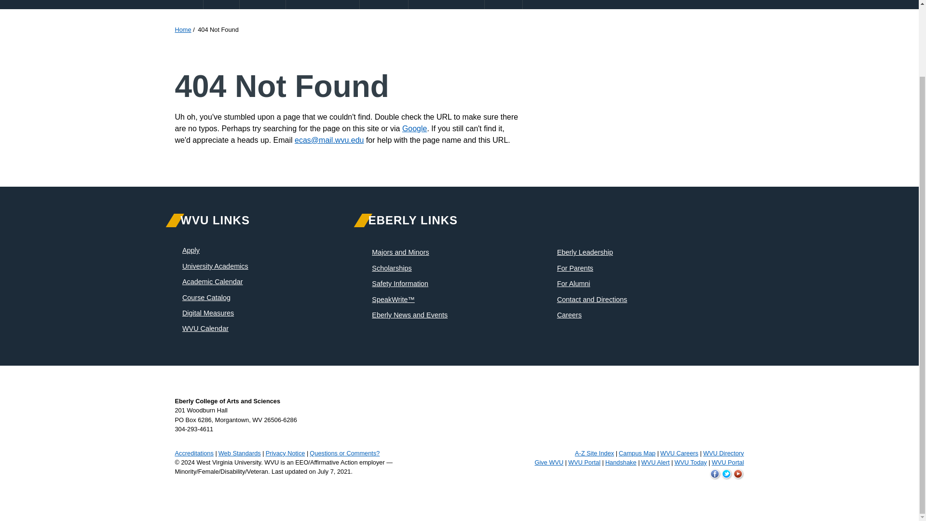  What do you see at coordinates (262, 5) in the screenshot?
I see `Students` at bounding box center [262, 5].